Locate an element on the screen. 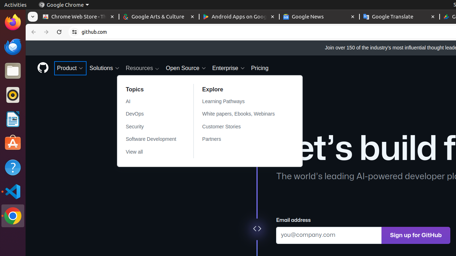  Learning Pathways is located at coordinates (243, 102).